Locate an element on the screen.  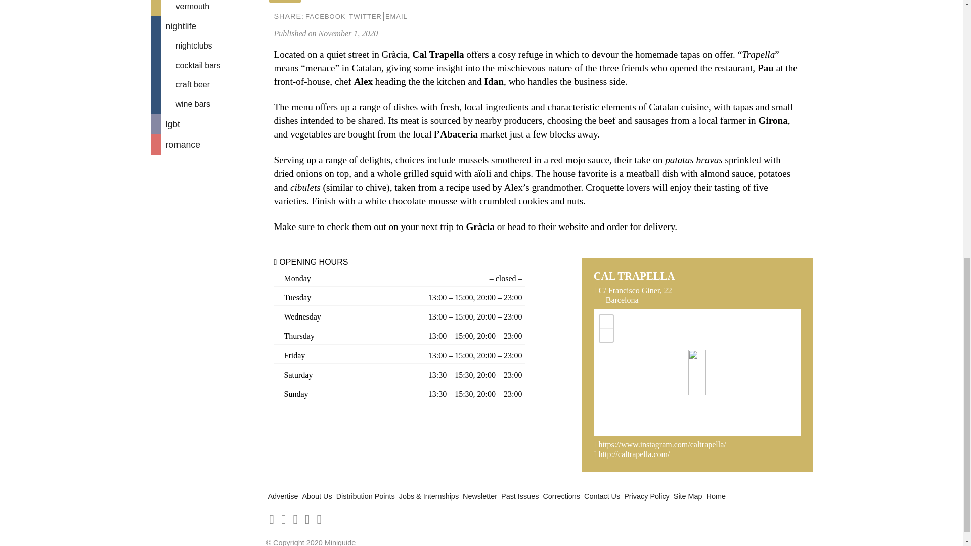
lgbt is located at coordinates (206, 124).